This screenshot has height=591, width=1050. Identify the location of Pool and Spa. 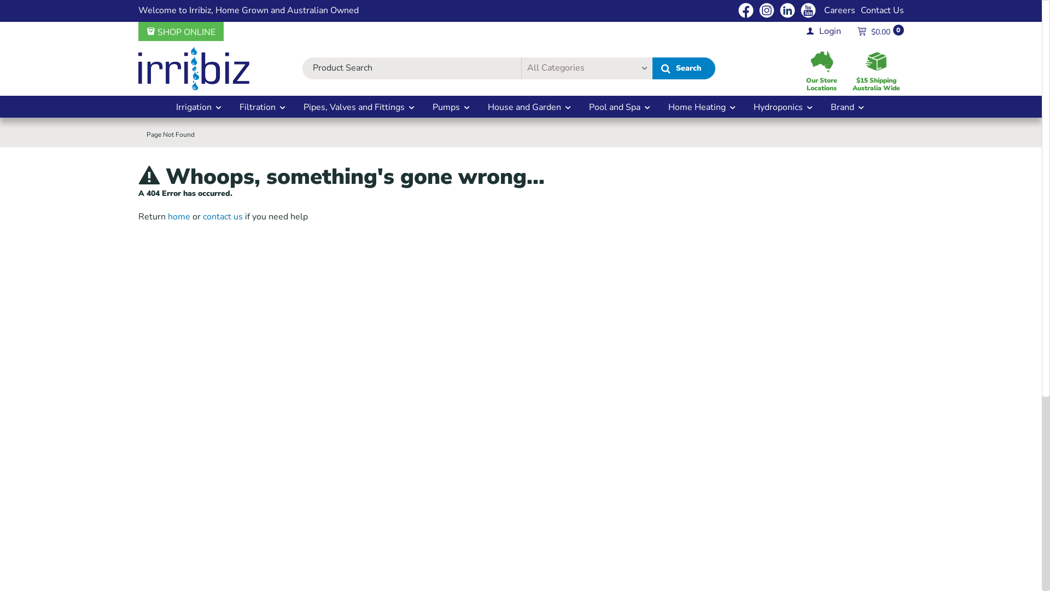
(620, 107).